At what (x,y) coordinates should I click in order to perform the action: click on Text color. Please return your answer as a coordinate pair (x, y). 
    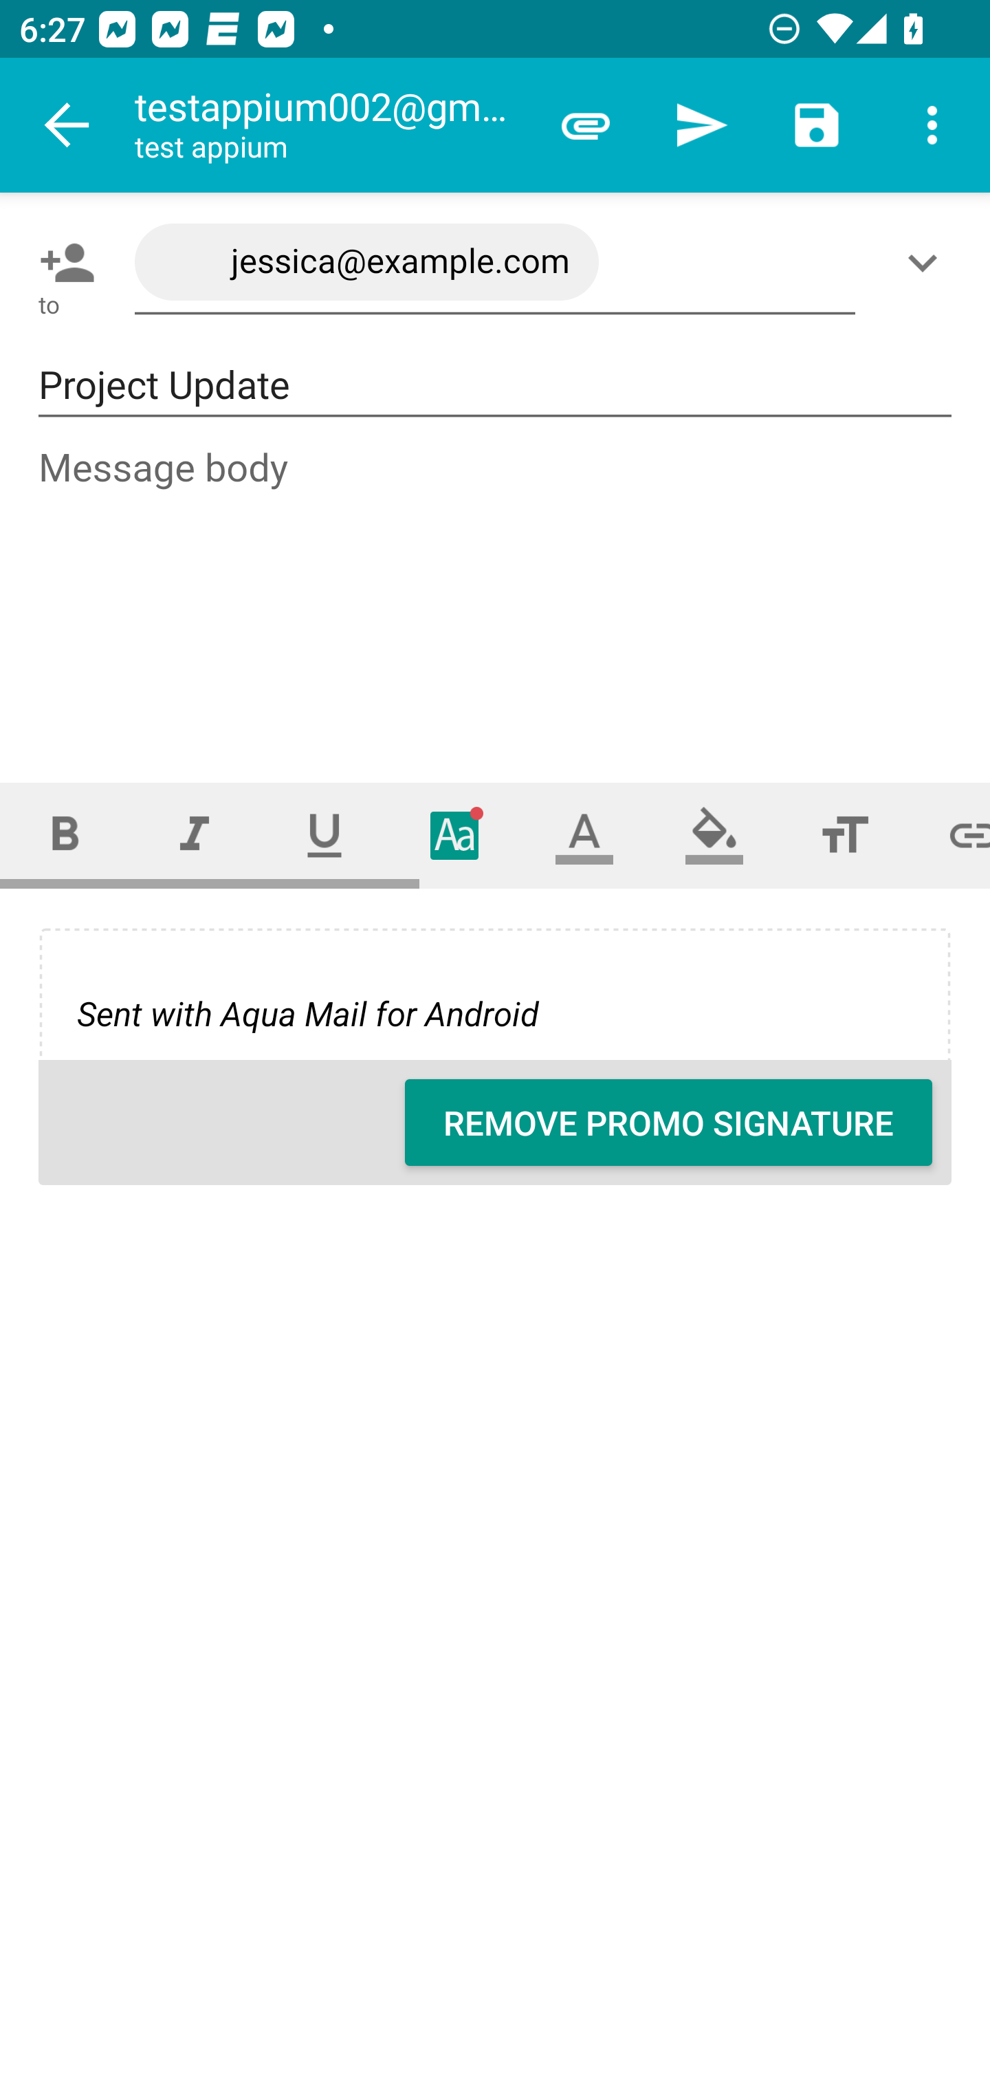
    Looking at the image, I should click on (584, 835).